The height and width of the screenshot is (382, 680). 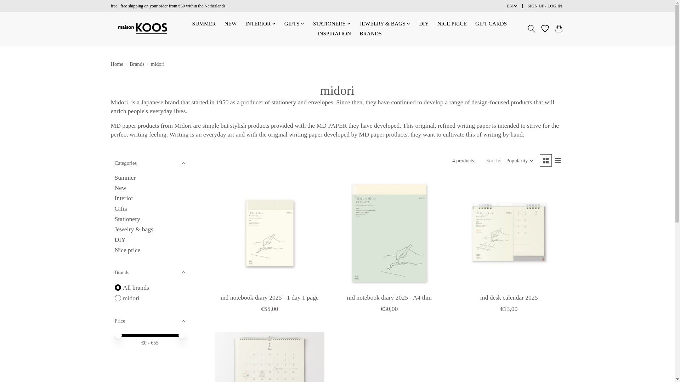 What do you see at coordinates (332, 24) in the screenshot?
I see `STATIONERY` at bounding box center [332, 24].